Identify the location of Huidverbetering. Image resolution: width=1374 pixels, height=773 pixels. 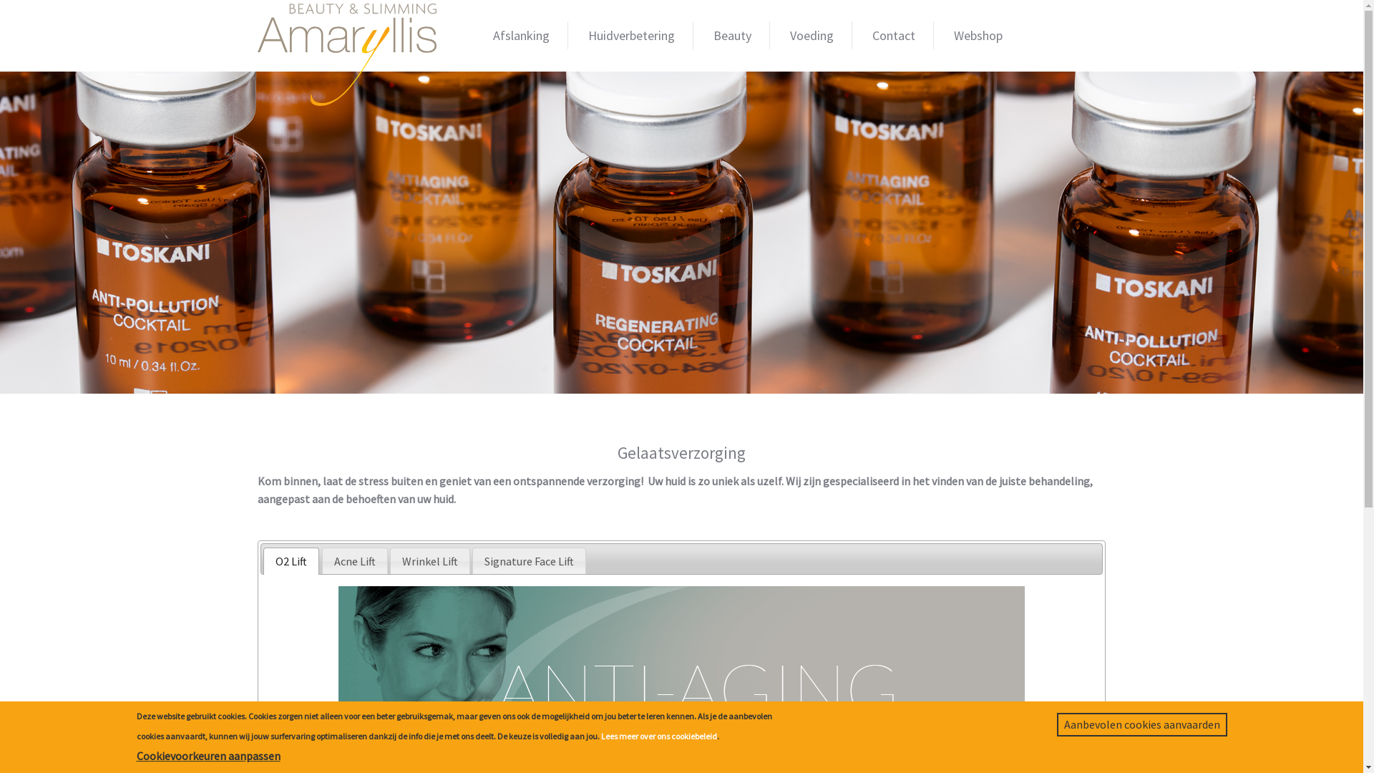
(631, 36).